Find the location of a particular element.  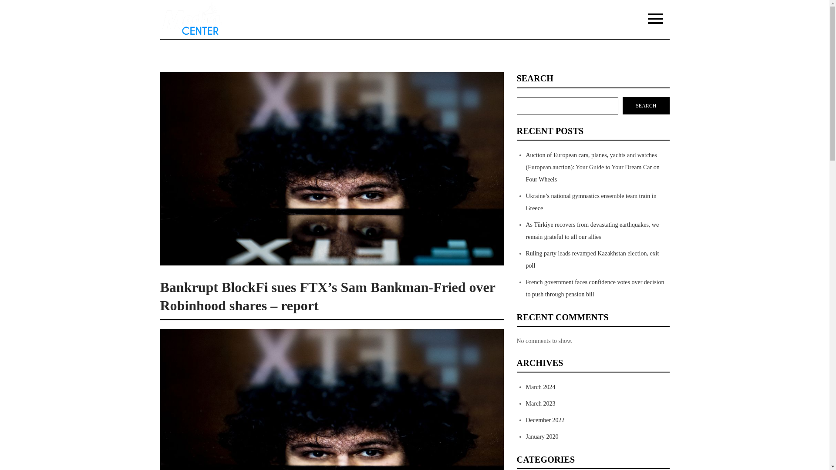

January 2020 is located at coordinates (542, 436).